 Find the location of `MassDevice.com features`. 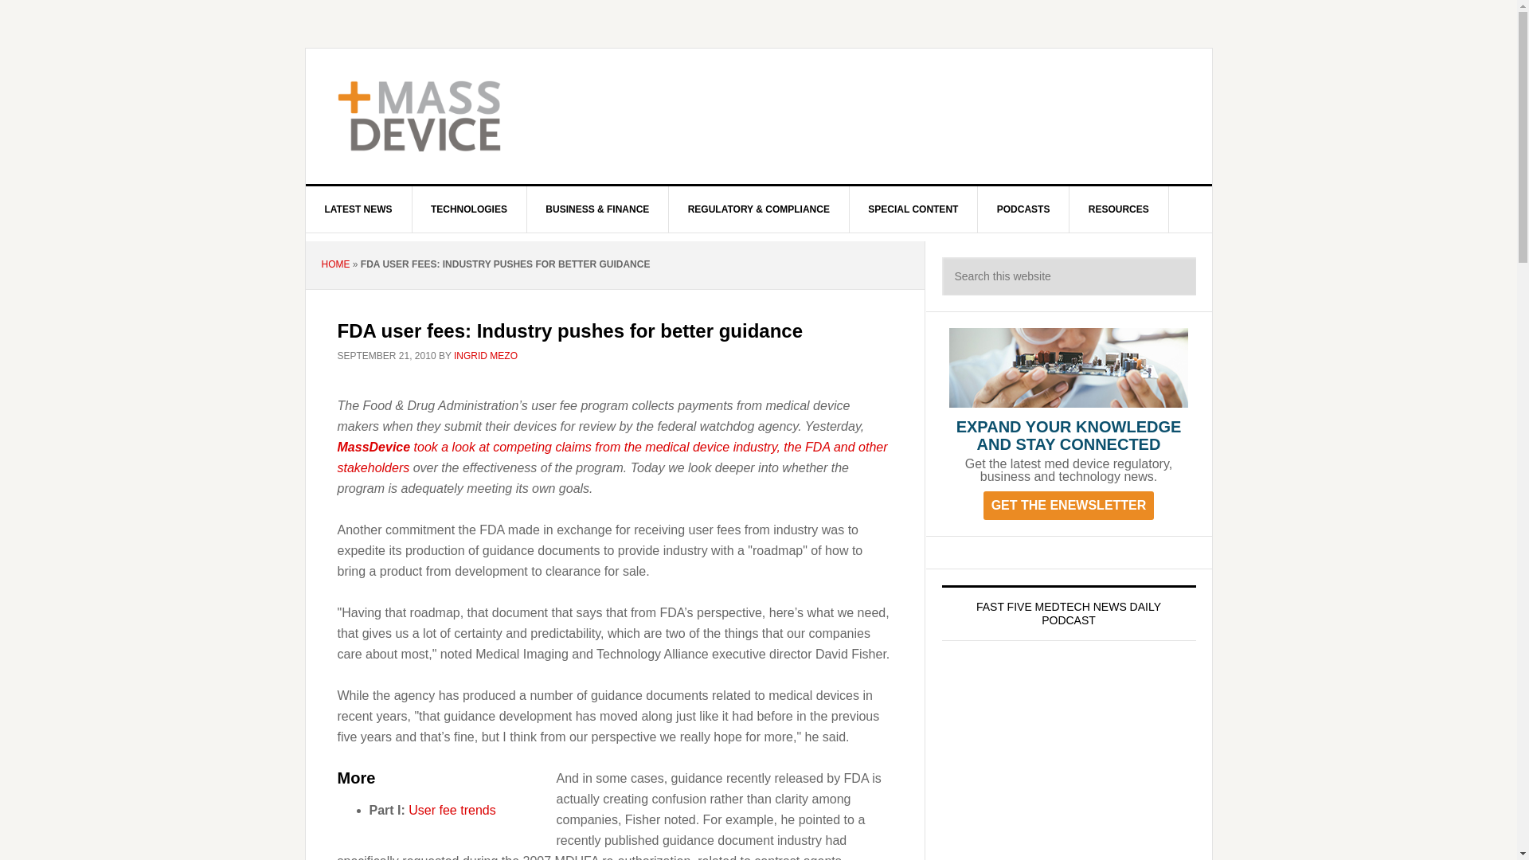

MassDevice.com features is located at coordinates (613, 457).